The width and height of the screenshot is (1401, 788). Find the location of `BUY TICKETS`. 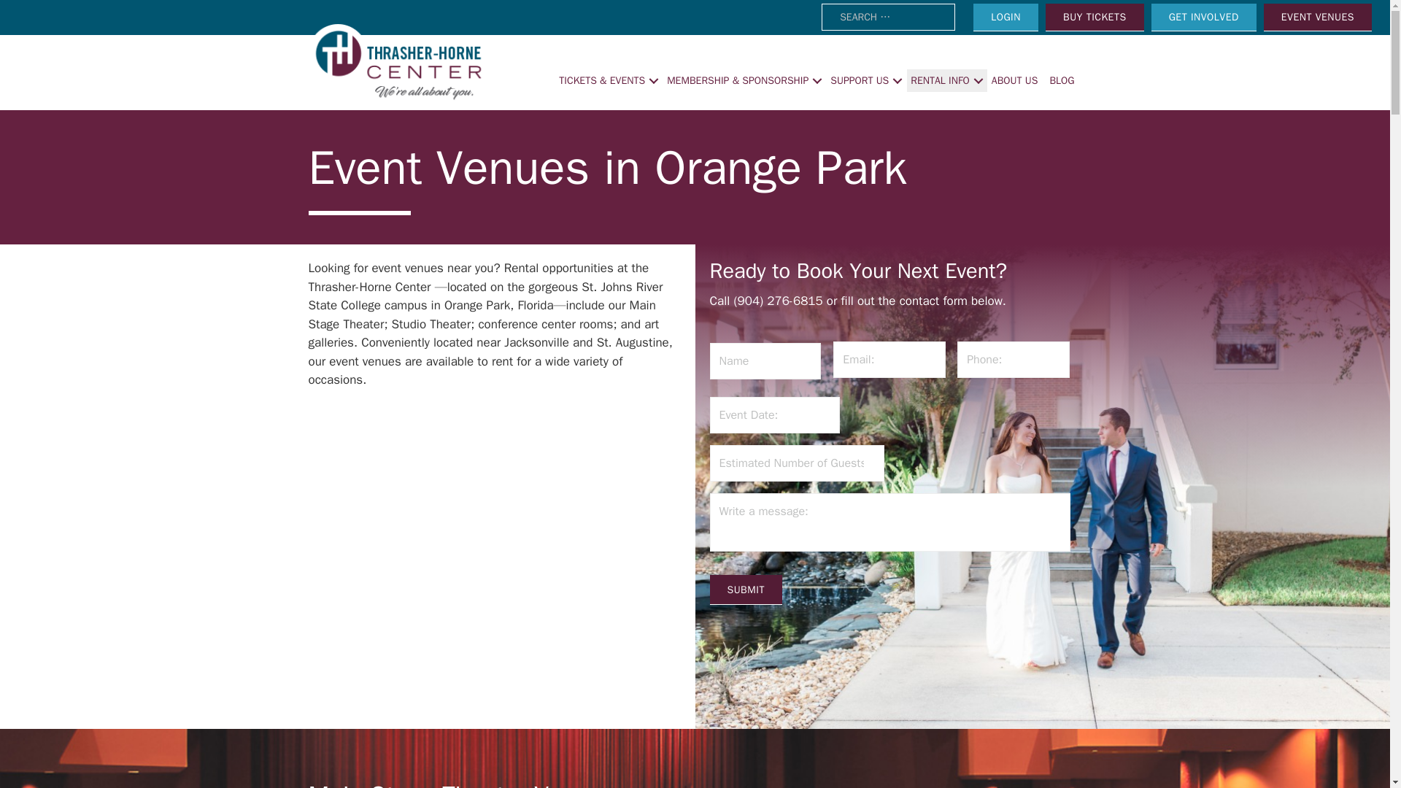

BUY TICKETS is located at coordinates (1095, 18).